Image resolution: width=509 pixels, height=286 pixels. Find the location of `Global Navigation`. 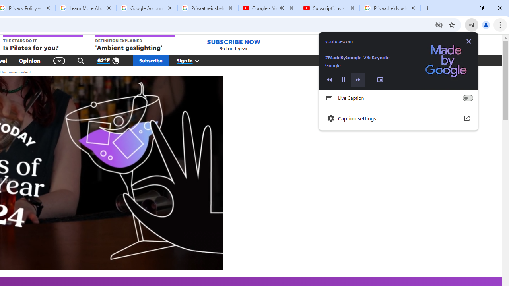

Global Navigation is located at coordinates (60, 60).